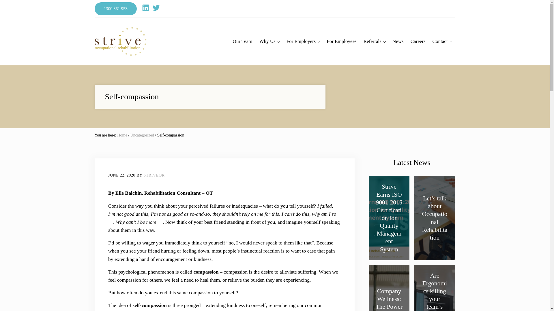  Describe the element at coordinates (269, 41) in the screenshot. I see `Why Us` at that location.